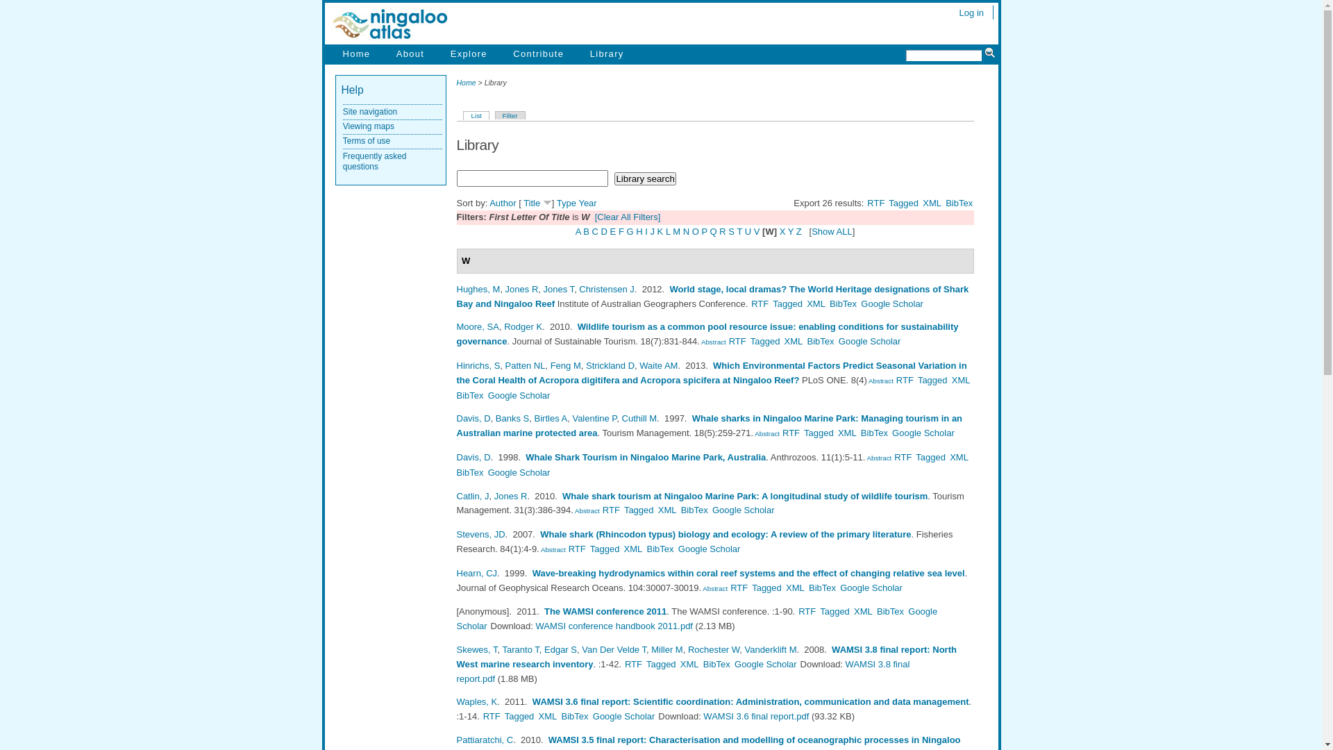  What do you see at coordinates (604, 232) in the screenshot?
I see `D` at bounding box center [604, 232].